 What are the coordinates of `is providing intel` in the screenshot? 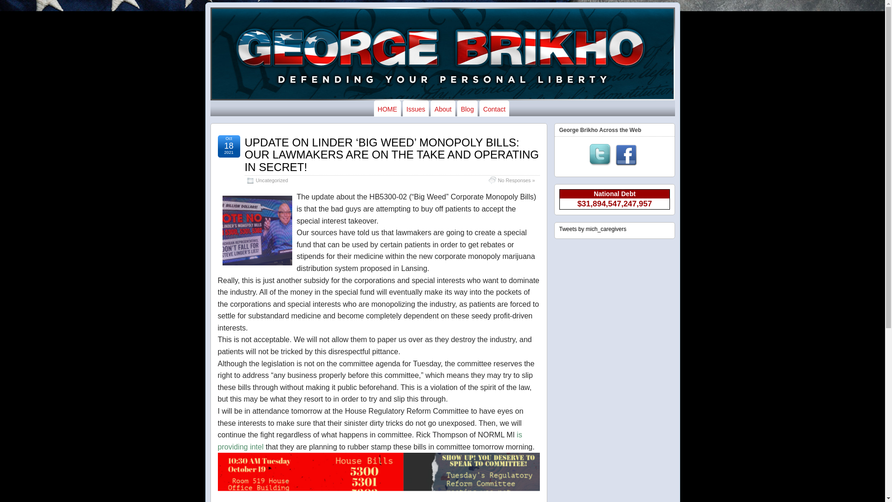 It's located at (370, 441).